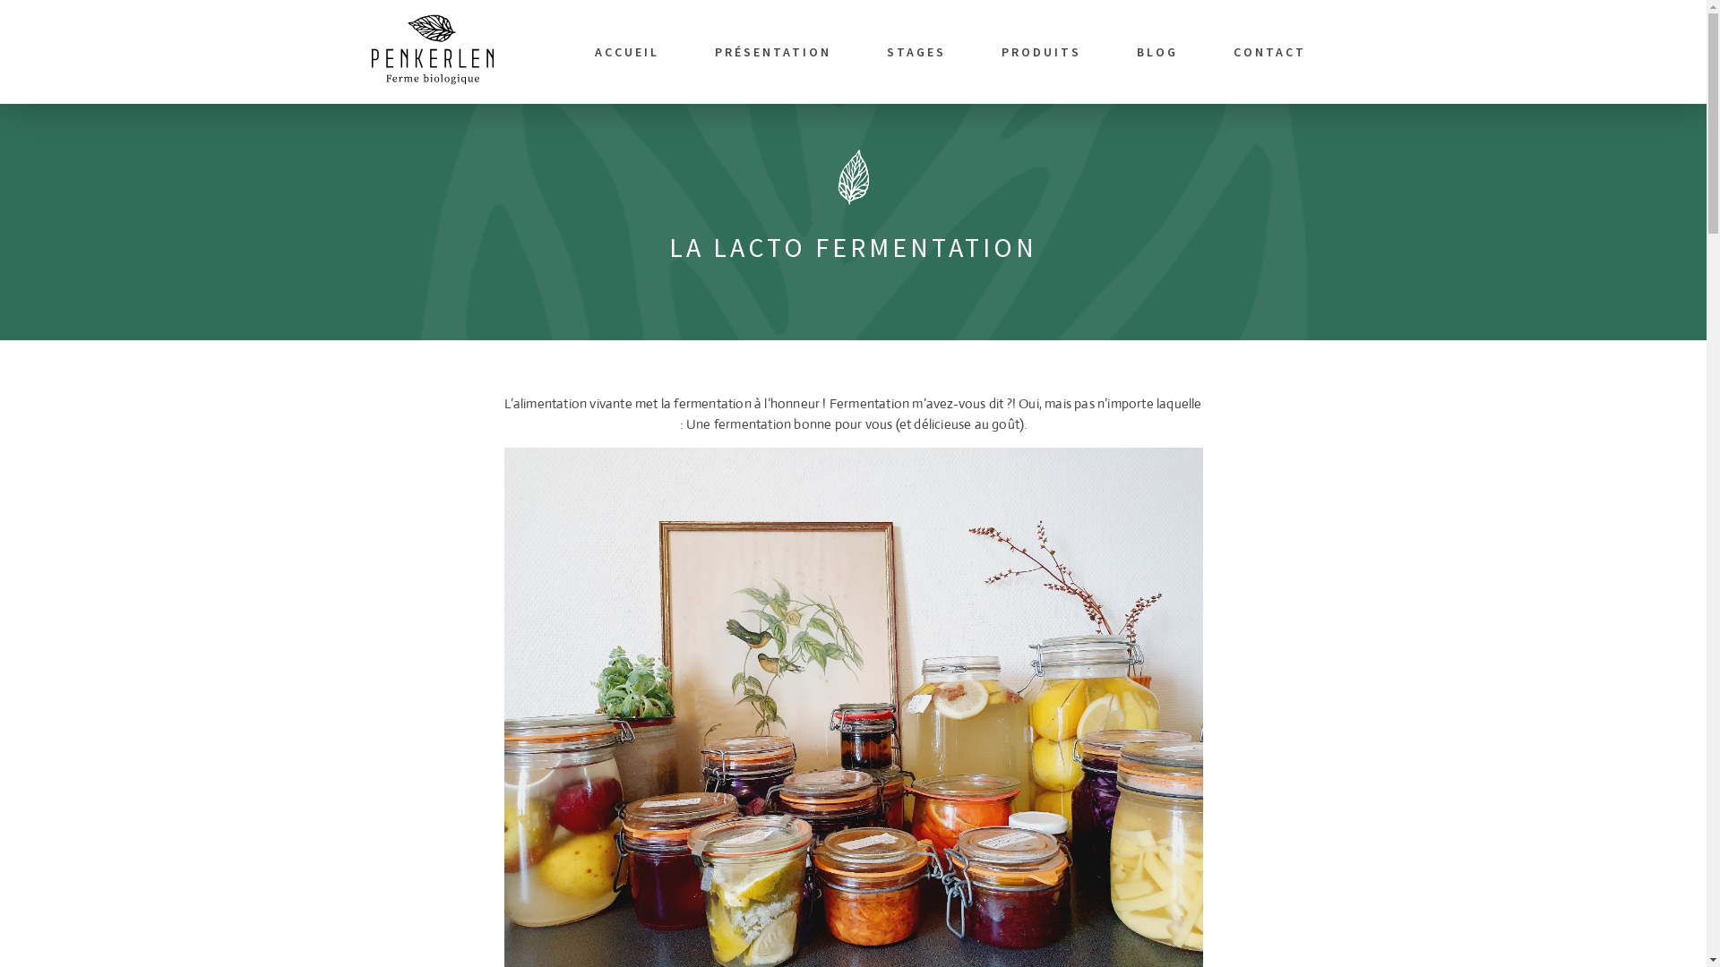 The image size is (1720, 967). I want to click on BLOG, so click(1157, 52).